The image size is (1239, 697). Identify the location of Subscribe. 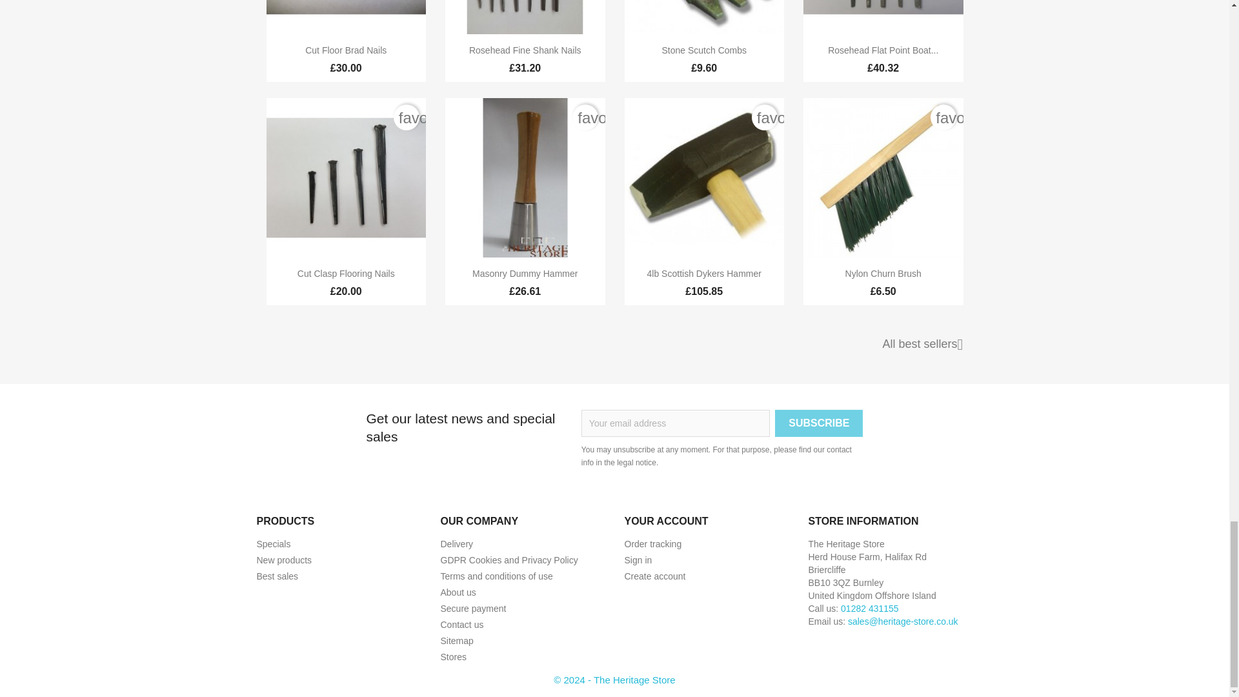
(818, 423).